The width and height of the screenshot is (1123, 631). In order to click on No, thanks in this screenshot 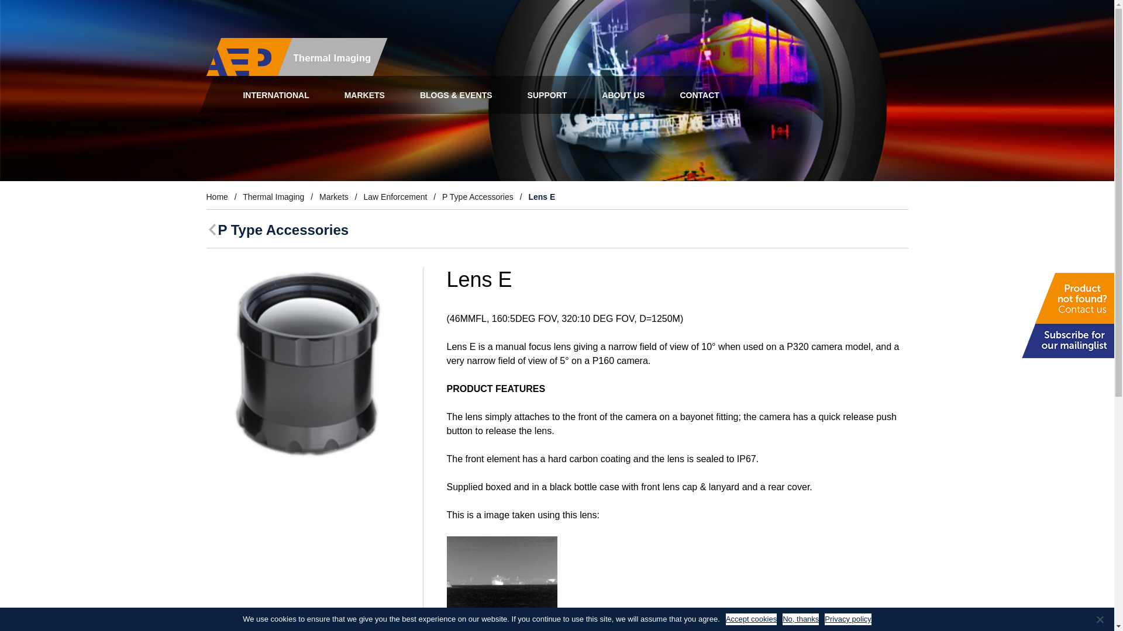, I will do `click(1100, 619)`.